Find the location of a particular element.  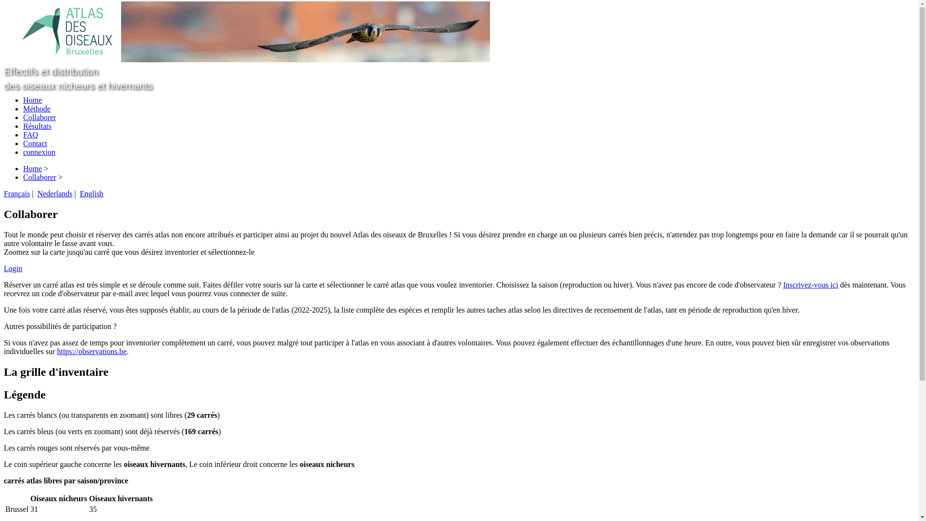

Contact is located at coordinates (35, 144).